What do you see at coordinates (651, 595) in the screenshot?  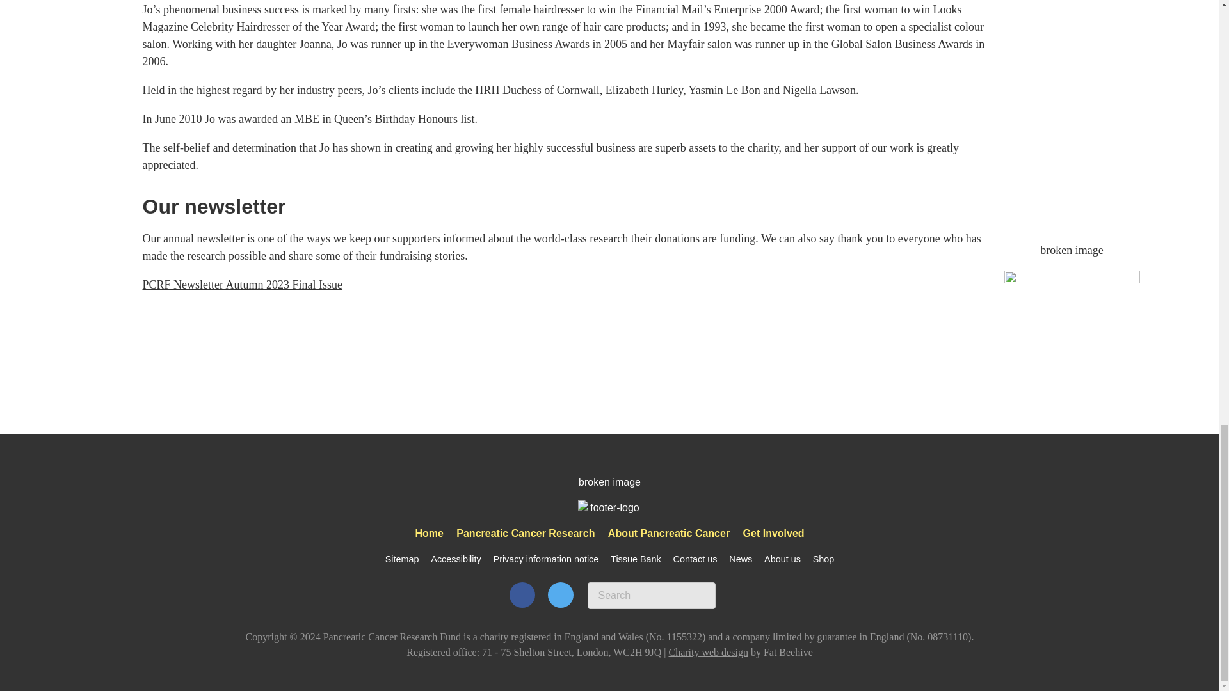 I see `site-search` at bounding box center [651, 595].